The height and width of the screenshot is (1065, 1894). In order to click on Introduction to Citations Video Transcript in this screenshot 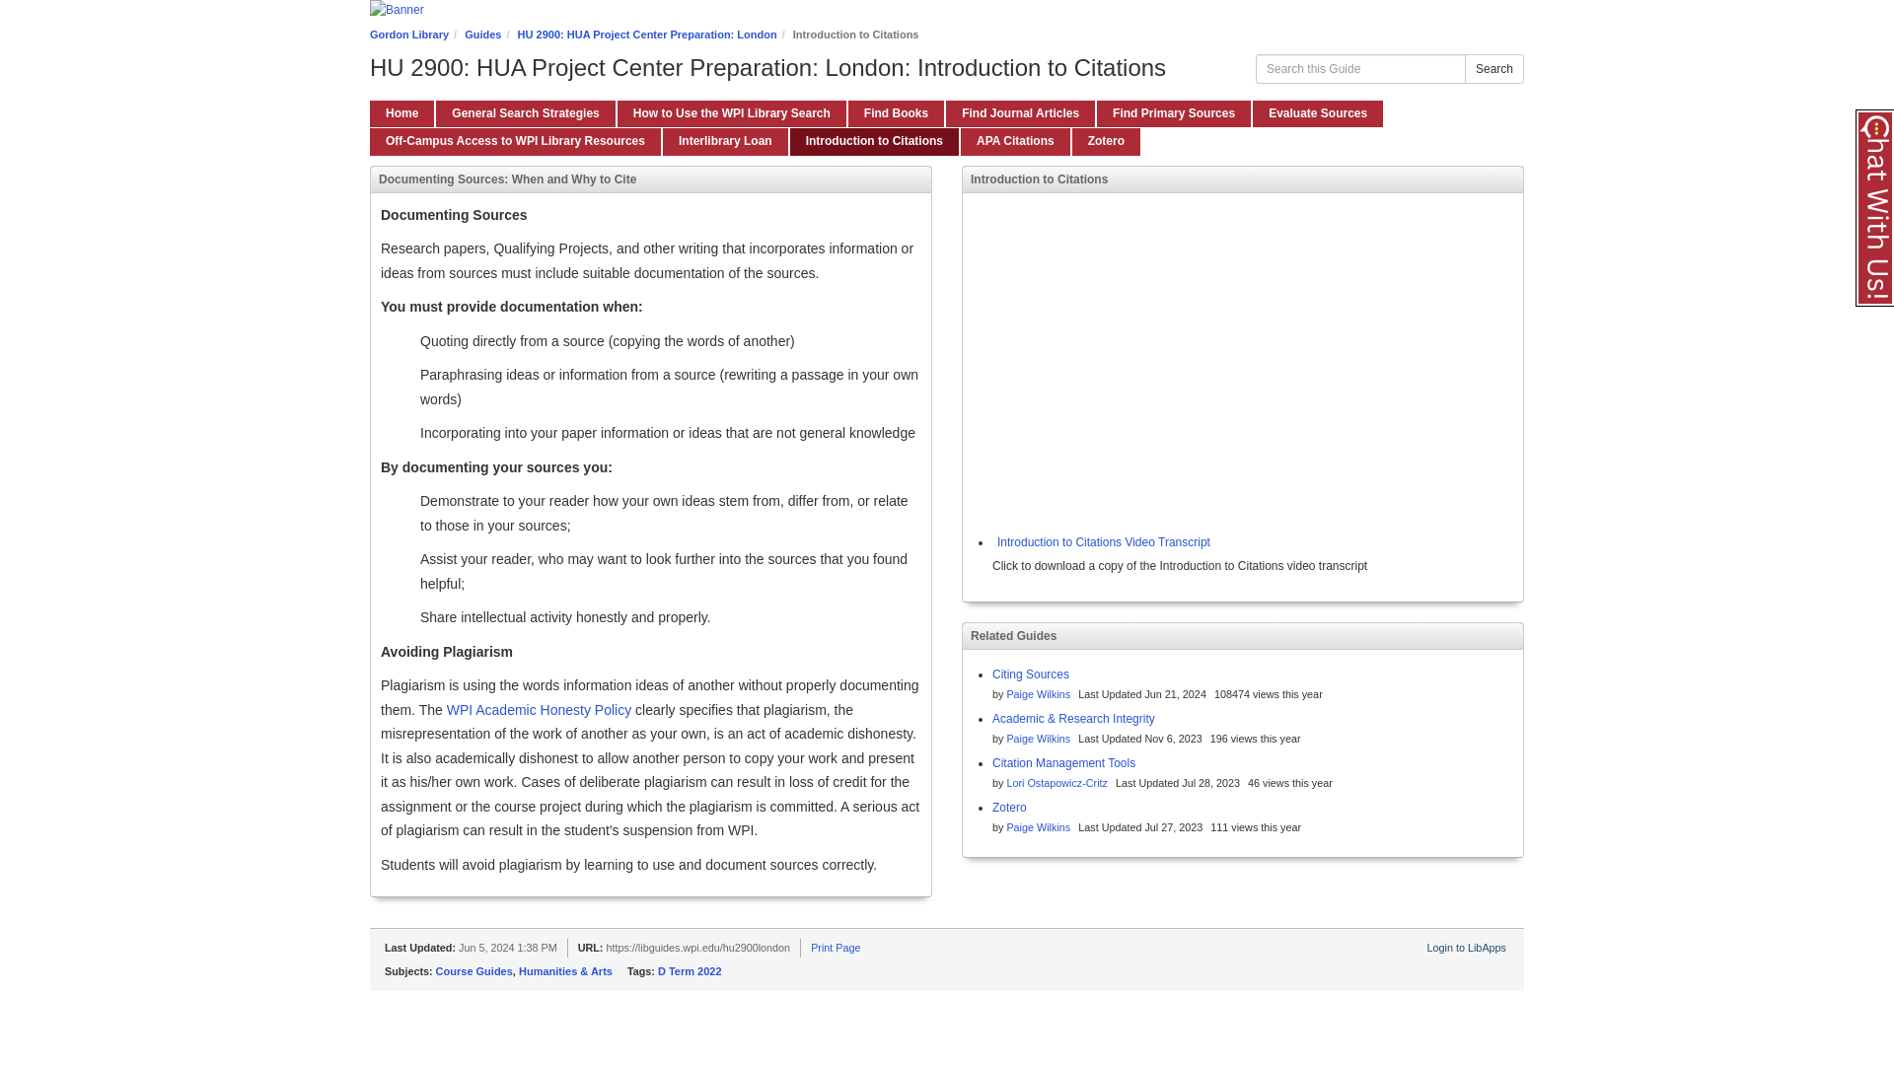, I will do `click(1101, 542)`.